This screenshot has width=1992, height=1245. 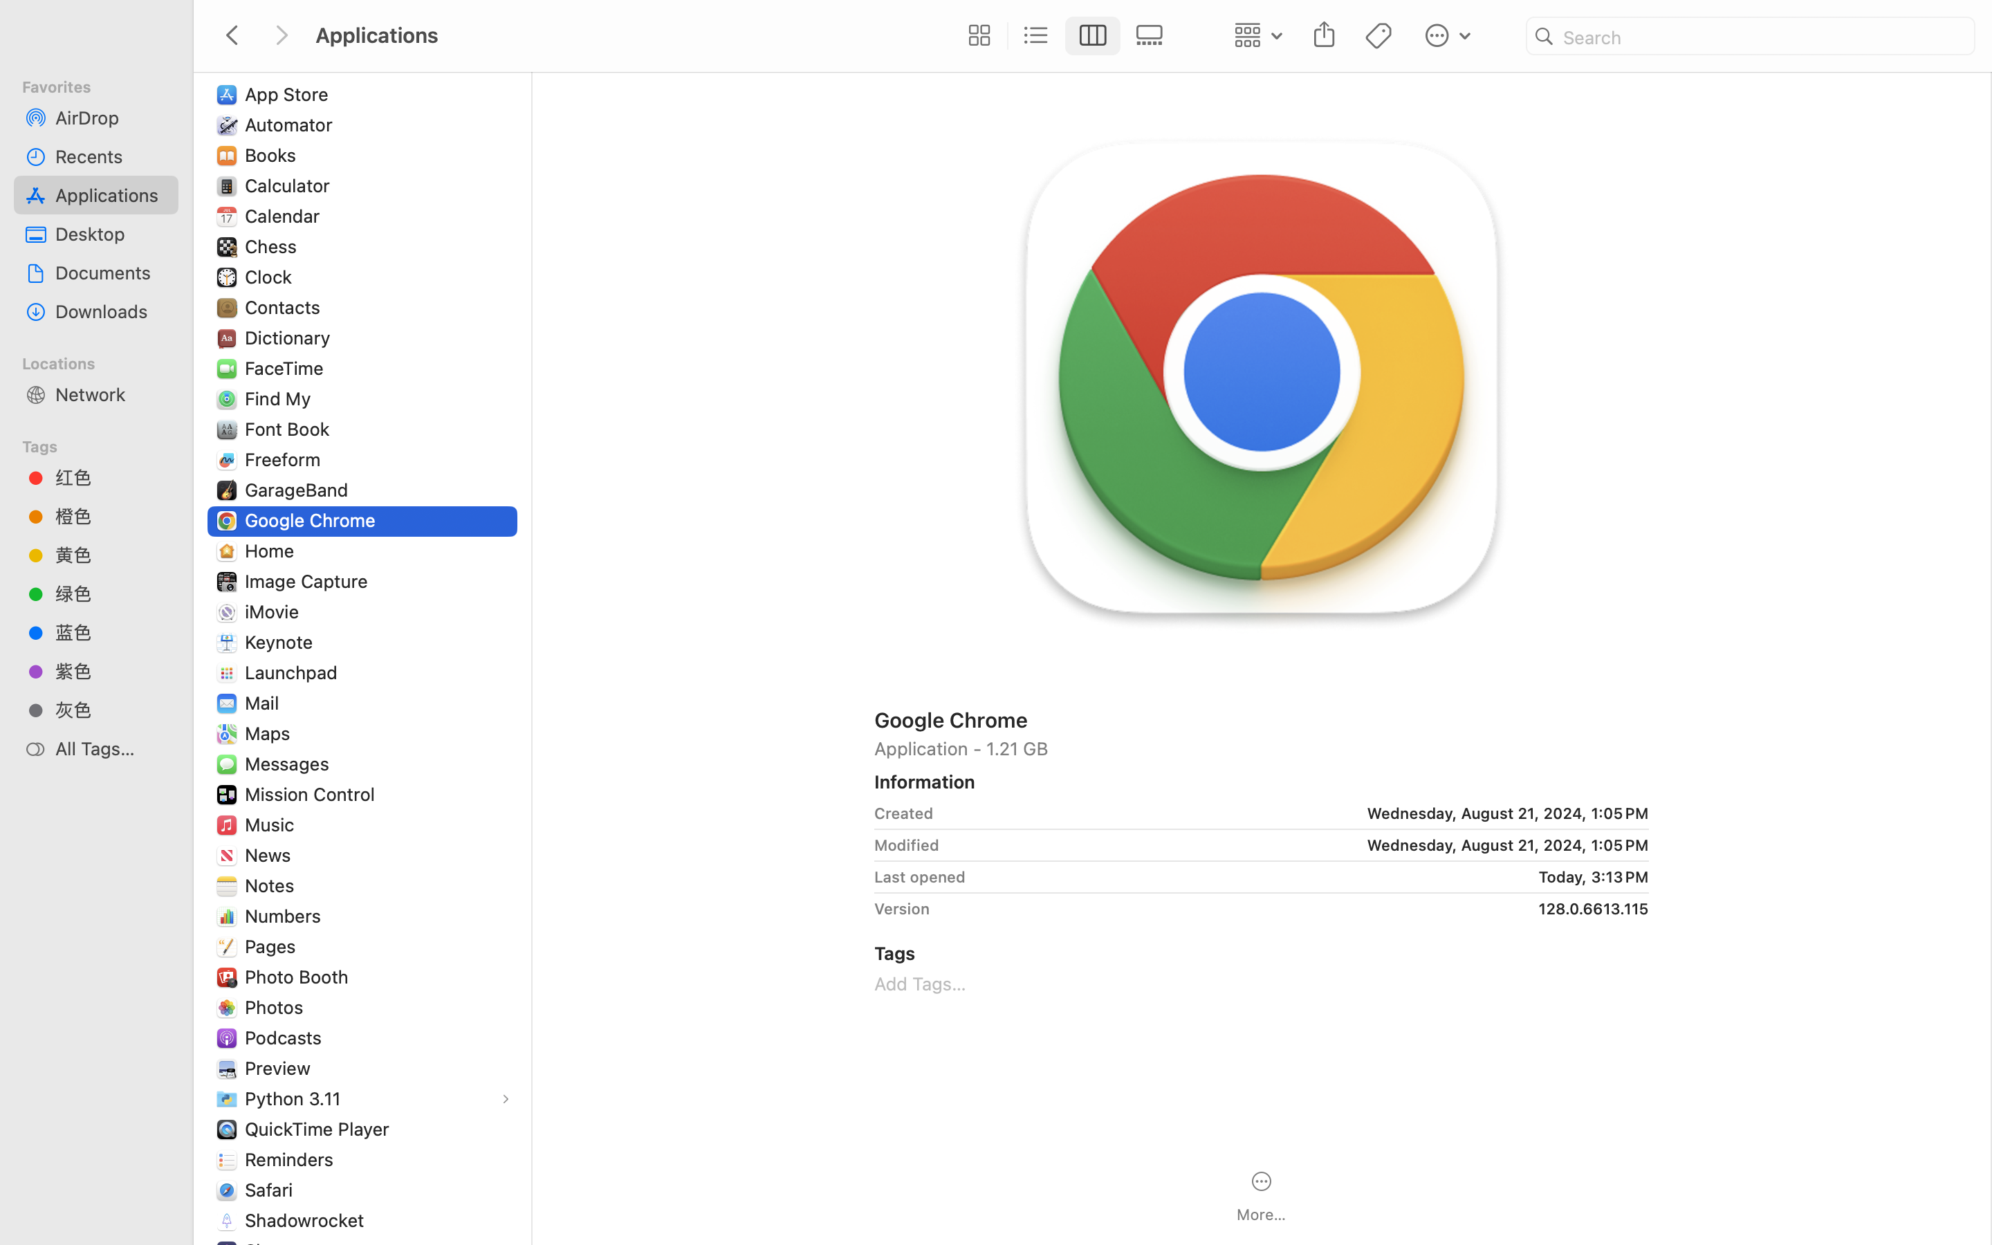 I want to click on Documents, so click(x=111, y=273).